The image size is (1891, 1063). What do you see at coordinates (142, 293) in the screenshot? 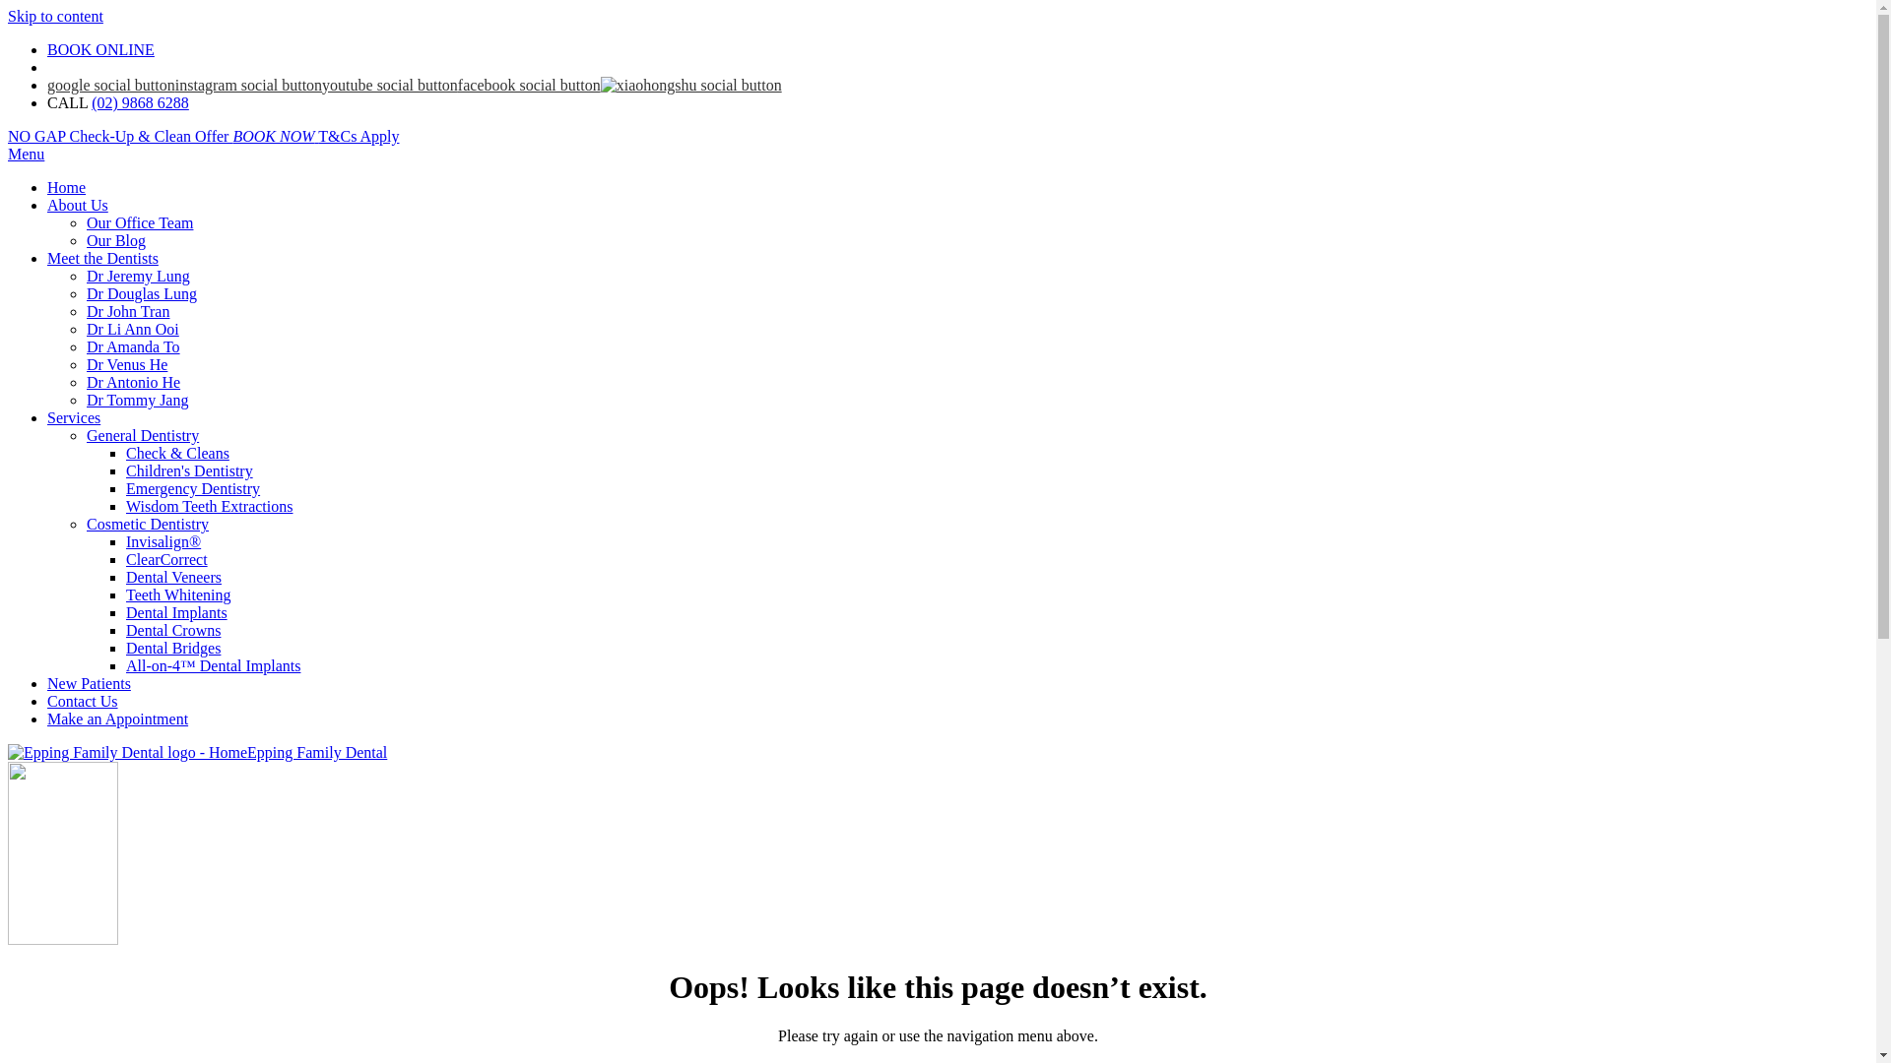
I see `Dr Douglas Lung` at bounding box center [142, 293].